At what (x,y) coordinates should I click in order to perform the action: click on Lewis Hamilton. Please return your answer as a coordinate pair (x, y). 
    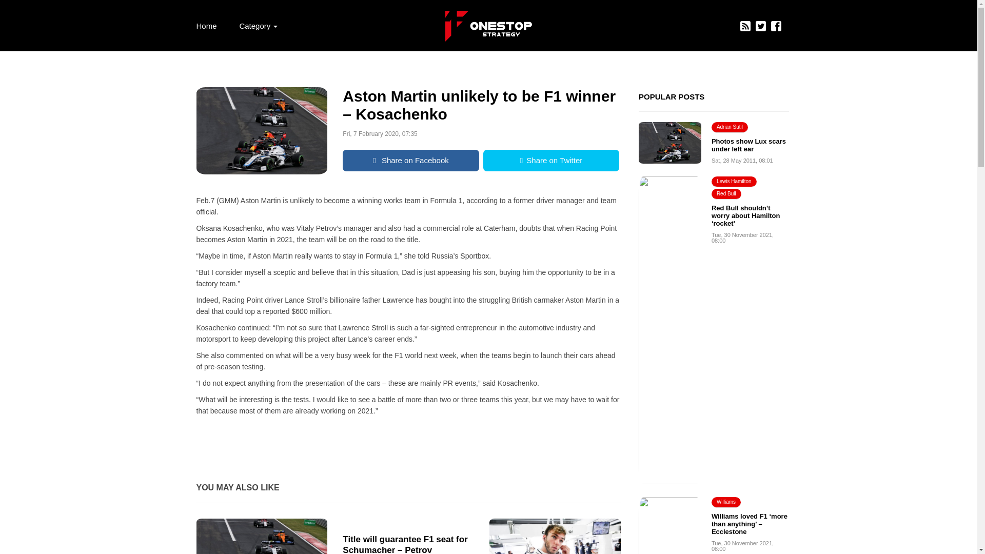
    Looking at the image, I should click on (734, 182).